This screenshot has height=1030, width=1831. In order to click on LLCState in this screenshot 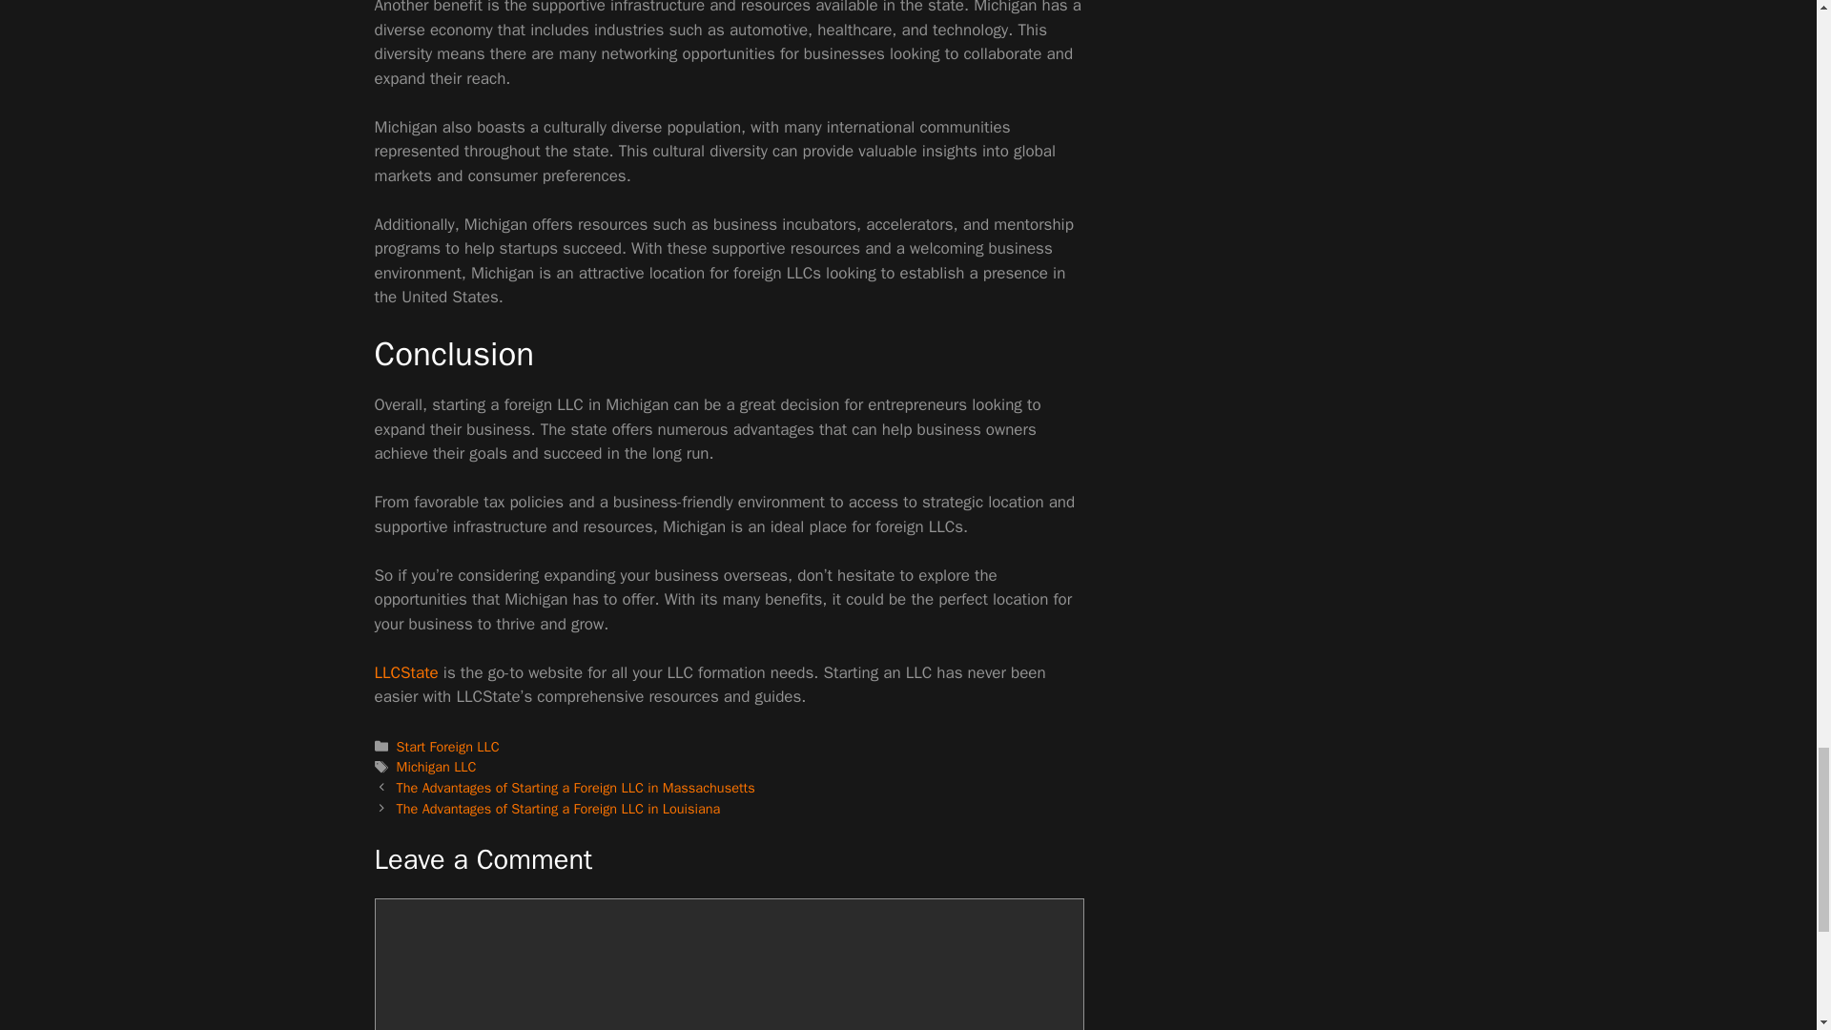, I will do `click(404, 673)`.